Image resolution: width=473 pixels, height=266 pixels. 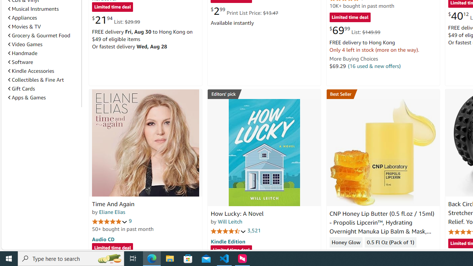 I want to click on Time And Again, so click(x=113, y=204).